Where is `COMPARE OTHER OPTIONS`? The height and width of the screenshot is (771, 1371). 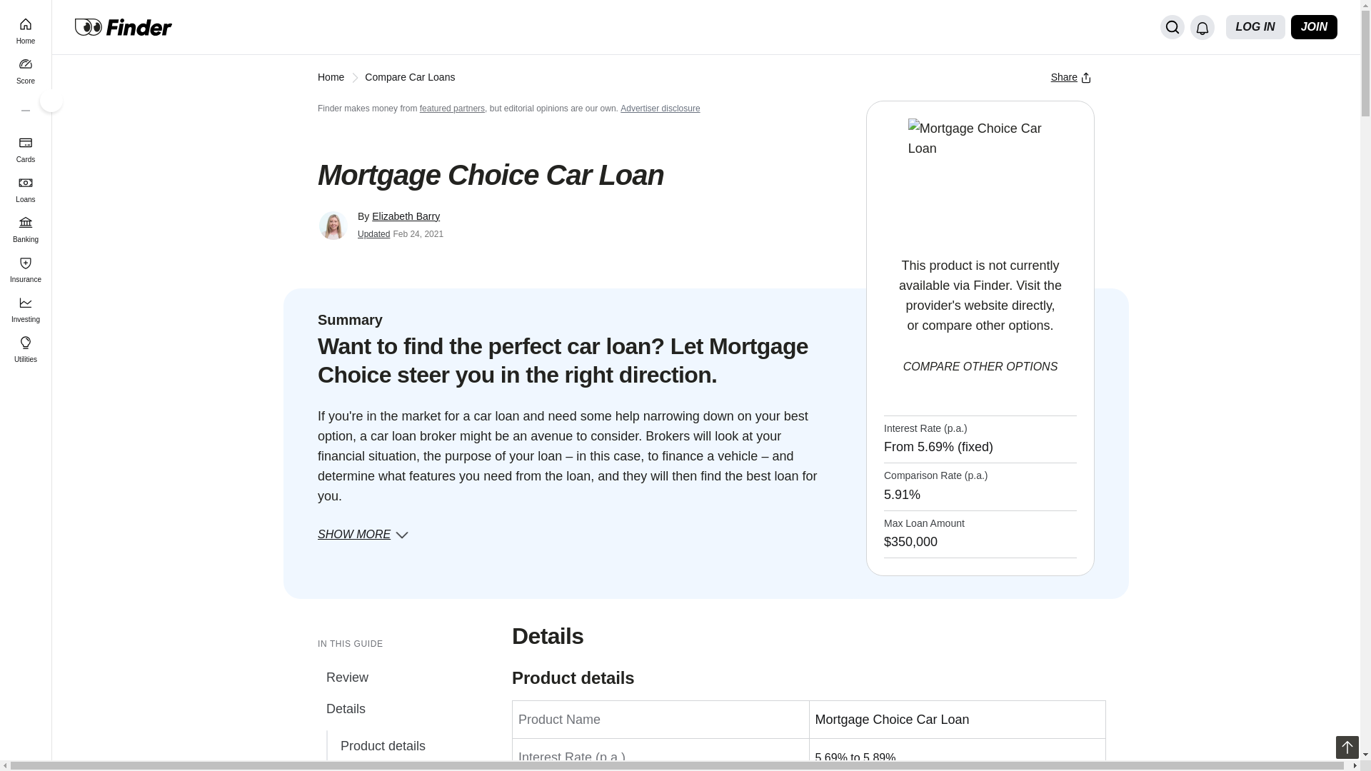
COMPARE OTHER OPTIONS is located at coordinates (980, 367).